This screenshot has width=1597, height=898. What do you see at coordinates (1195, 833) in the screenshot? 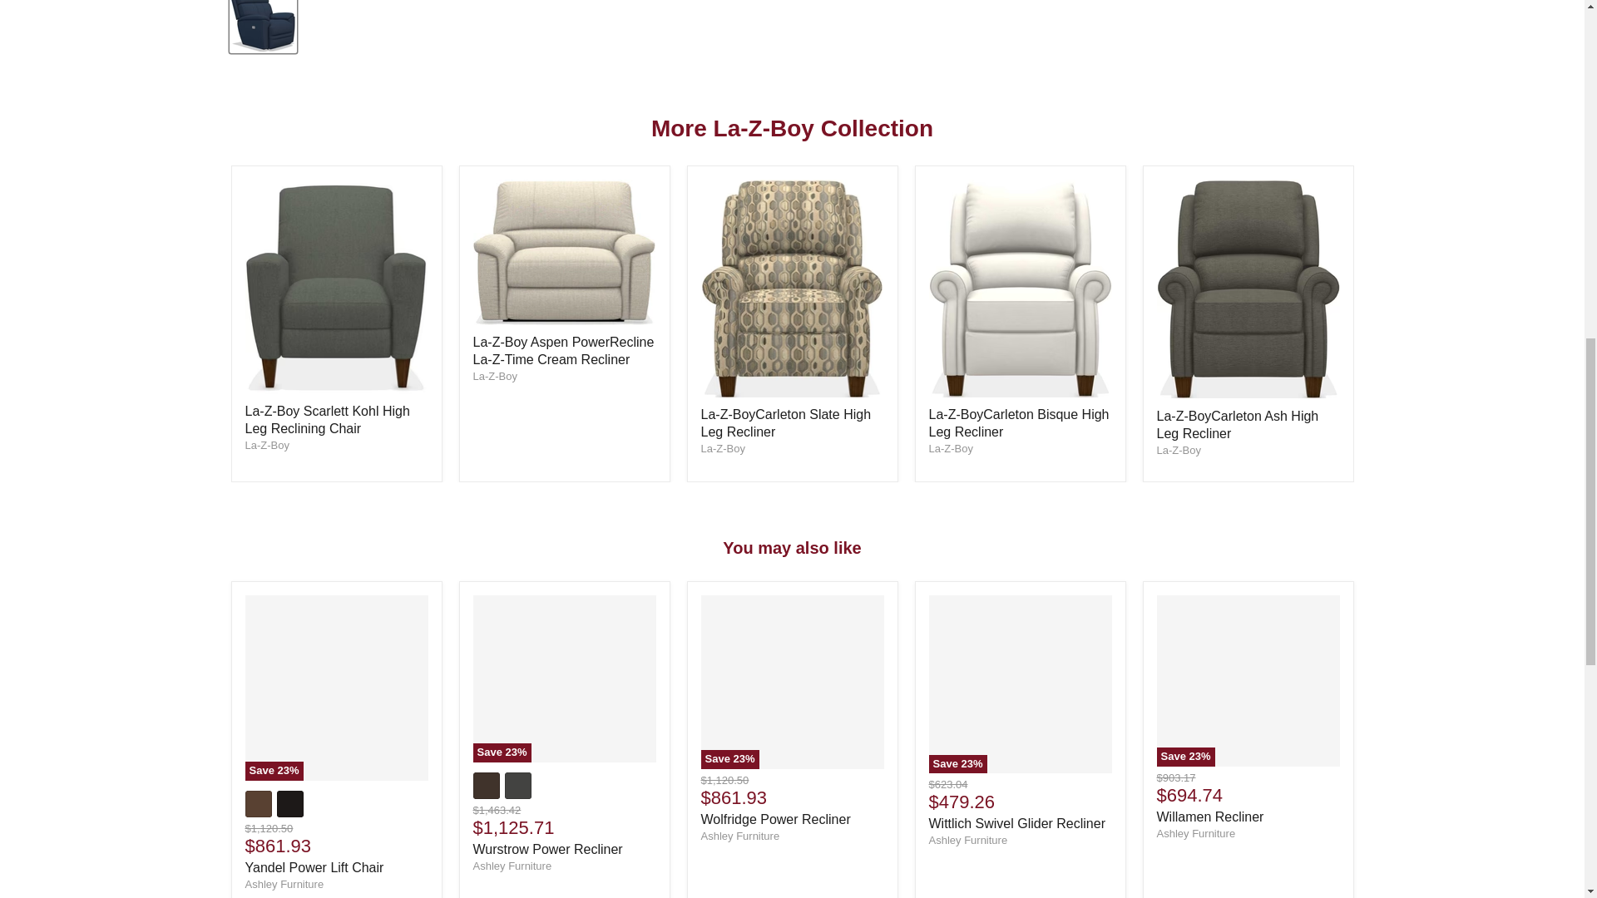
I see `Ashley Furniture` at bounding box center [1195, 833].